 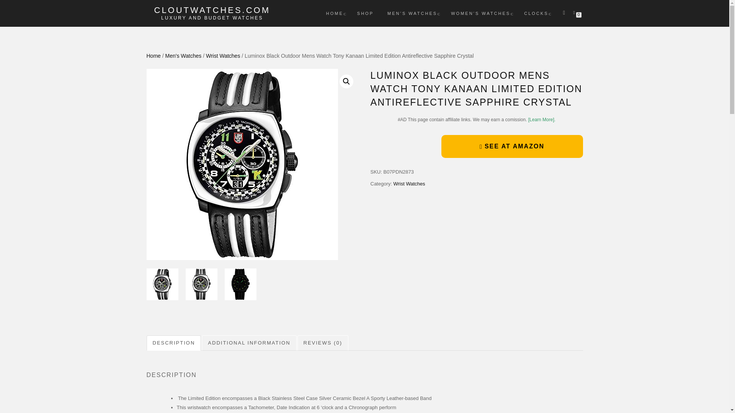 I want to click on DESCRIPTION, so click(x=173, y=343).